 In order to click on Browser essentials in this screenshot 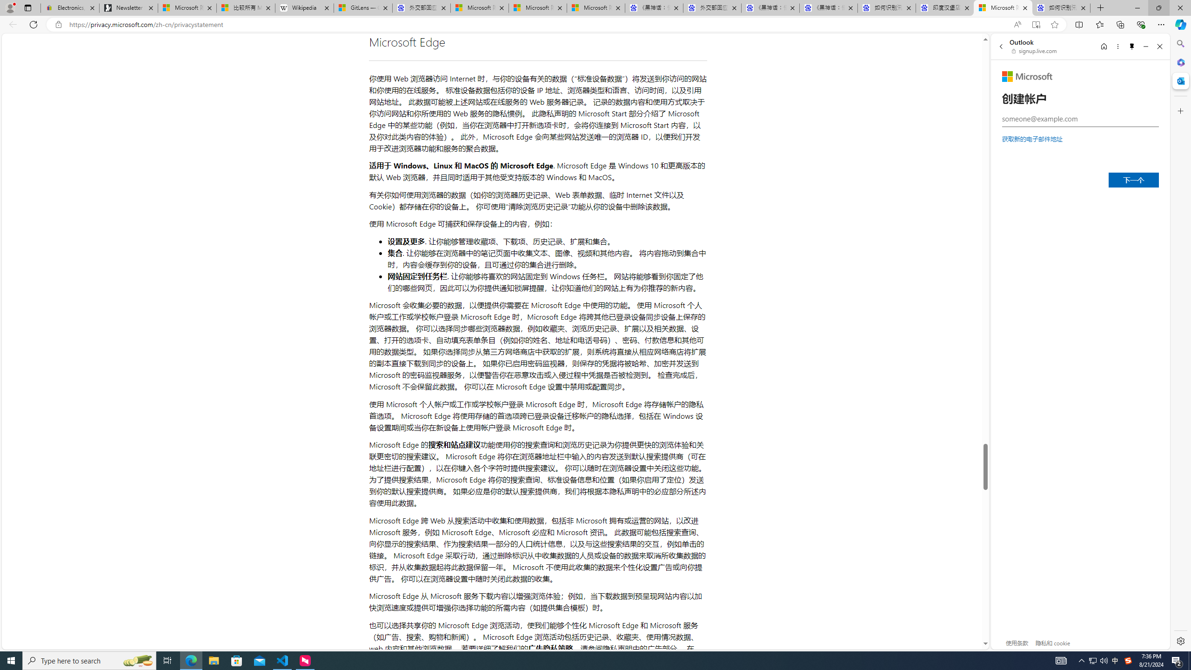, I will do `click(1141, 24)`.